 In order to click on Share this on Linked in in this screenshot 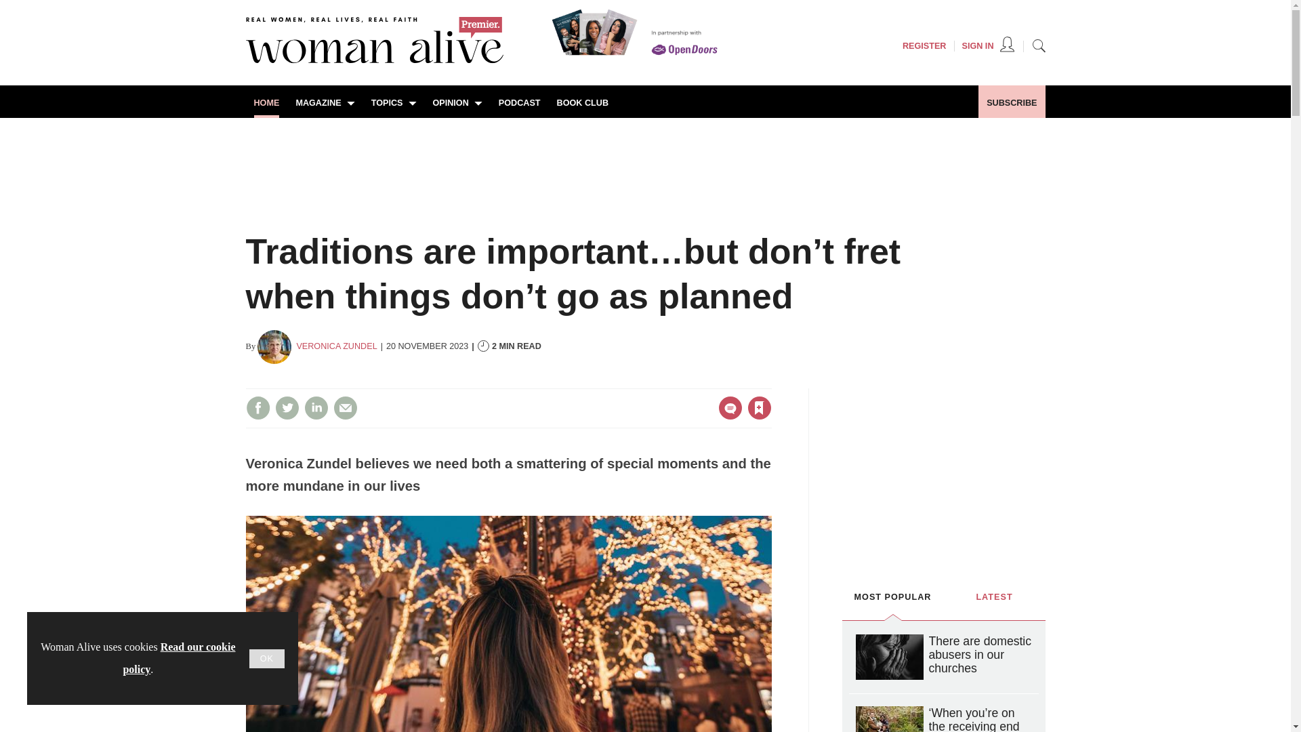, I will do `click(315, 408)`.